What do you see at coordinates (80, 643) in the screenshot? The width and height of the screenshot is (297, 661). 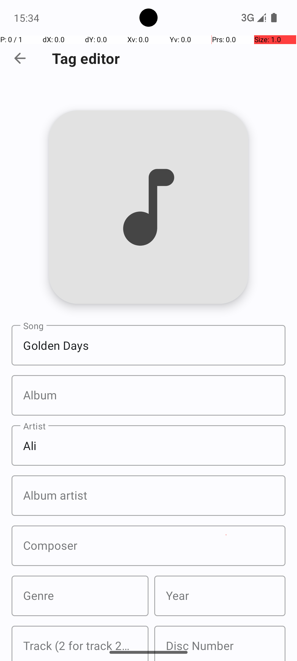 I see `Track (2 for track 2 or 3004 for CD3 track 4)` at bounding box center [80, 643].